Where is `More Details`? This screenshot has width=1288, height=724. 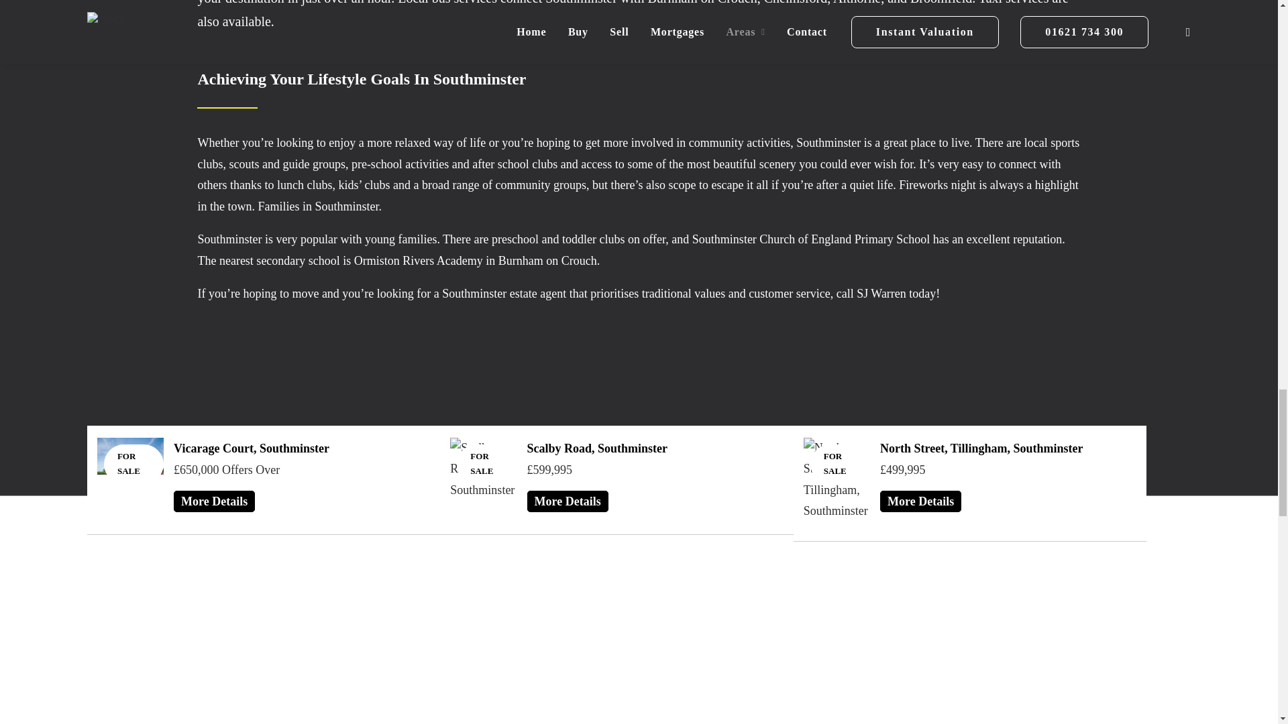
More Details is located at coordinates (215, 501).